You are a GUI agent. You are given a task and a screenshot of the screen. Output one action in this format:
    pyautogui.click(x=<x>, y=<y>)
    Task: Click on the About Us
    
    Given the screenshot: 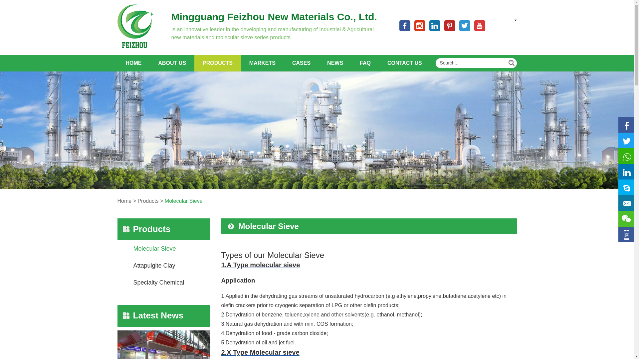 What is the action you would take?
    pyautogui.click(x=172, y=63)
    